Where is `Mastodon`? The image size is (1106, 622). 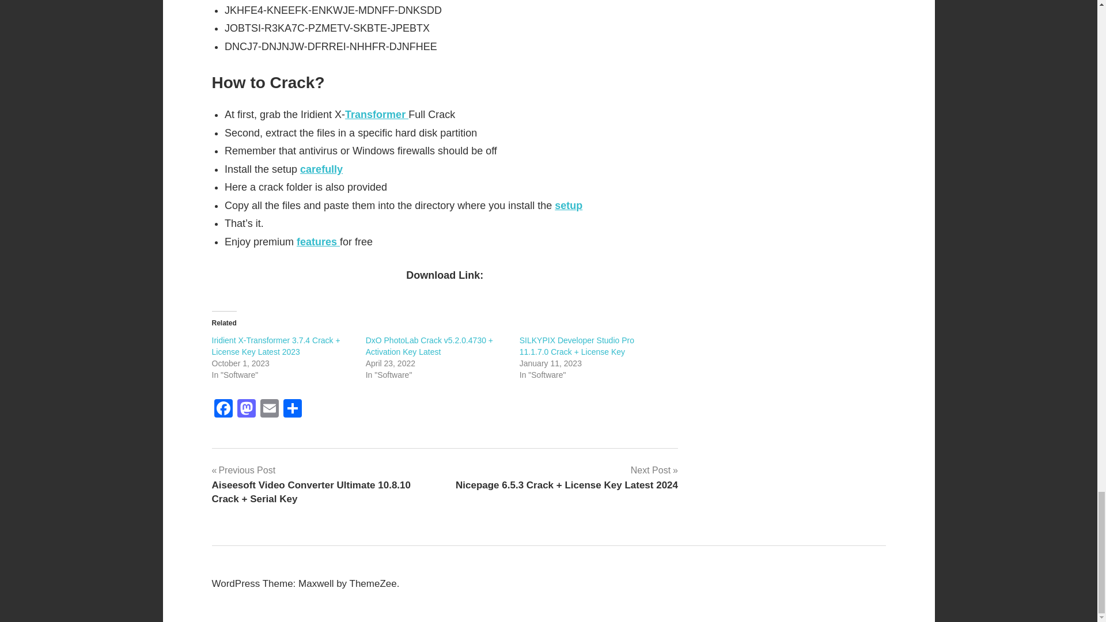 Mastodon is located at coordinates (246, 410).